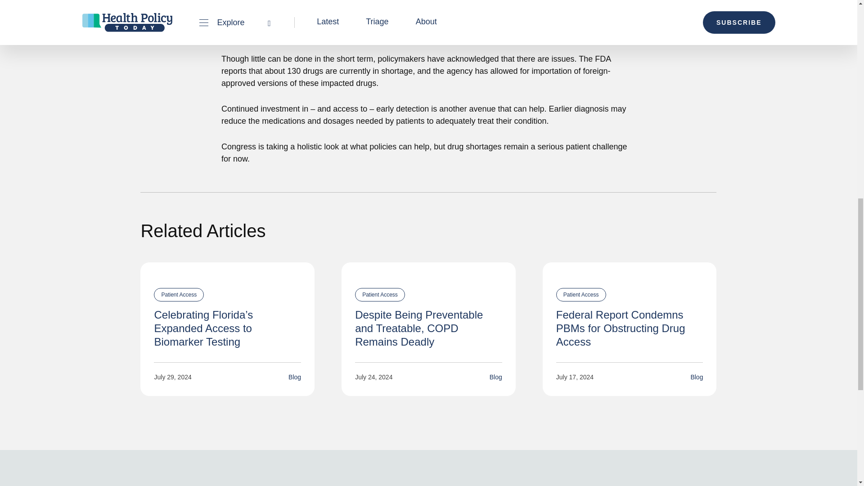 The width and height of the screenshot is (864, 486). Describe the element at coordinates (294, 377) in the screenshot. I see `Blog` at that location.